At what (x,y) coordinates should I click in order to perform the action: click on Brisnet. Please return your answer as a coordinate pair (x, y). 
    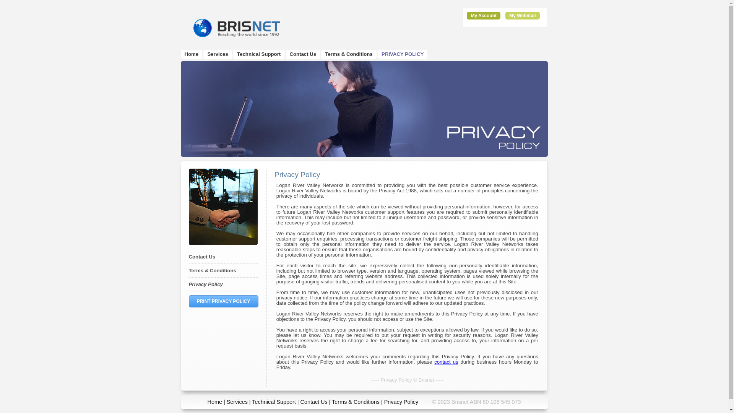
    Looking at the image, I should click on (236, 28).